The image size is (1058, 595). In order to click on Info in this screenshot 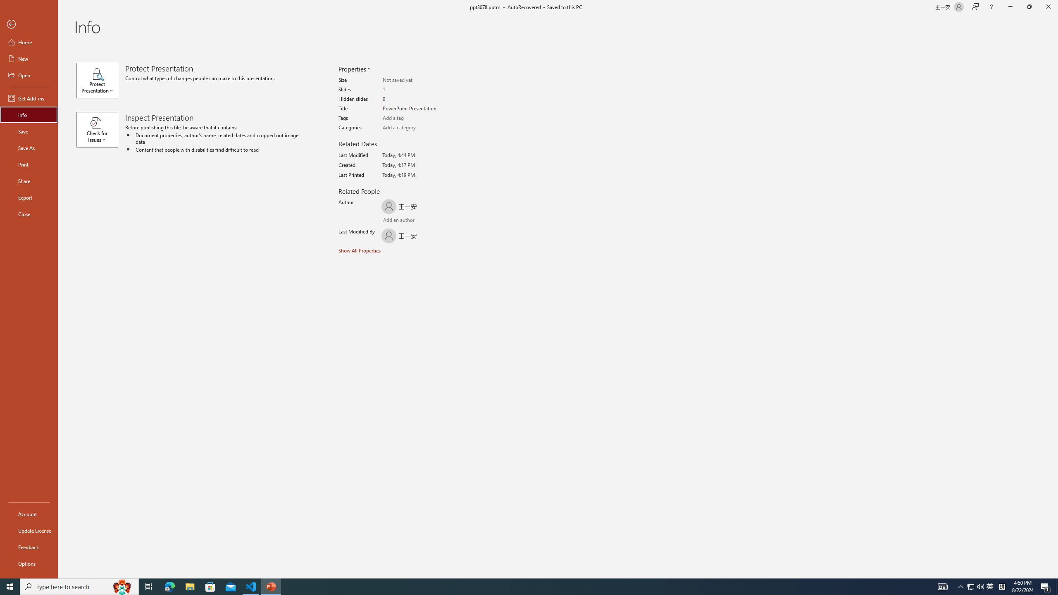, I will do `click(29, 115)`.